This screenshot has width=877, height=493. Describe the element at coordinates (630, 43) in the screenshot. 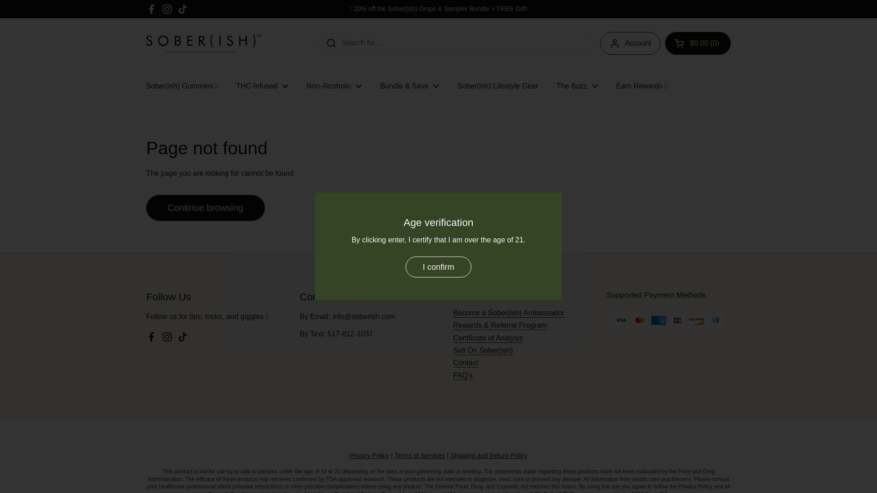

I see `Account` at that location.